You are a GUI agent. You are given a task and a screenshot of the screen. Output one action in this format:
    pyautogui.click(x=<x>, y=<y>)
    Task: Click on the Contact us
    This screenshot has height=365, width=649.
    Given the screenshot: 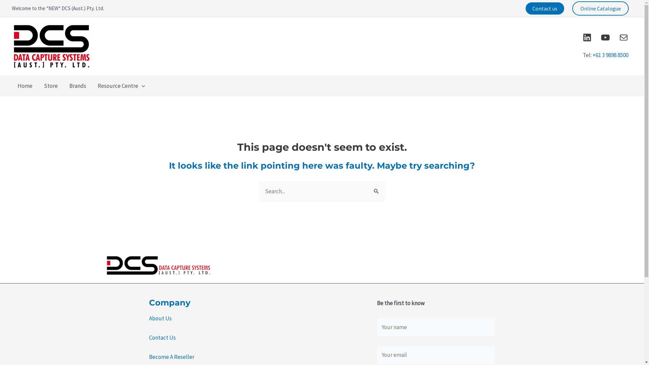 What is the action you would take?
    pyautogui.click(x=545, y=8)
    